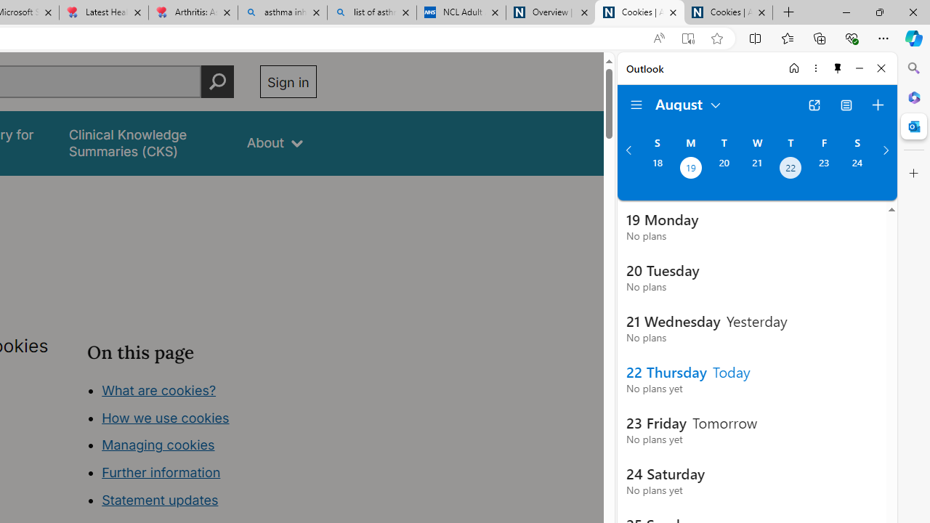 This screenshot has width=930, height=523. What do you see at coordinates (461, 13) in the screenshot?
I see `NCL Adult Asthma Inhaler Choice Guideline` at bounding box center [461, 13].